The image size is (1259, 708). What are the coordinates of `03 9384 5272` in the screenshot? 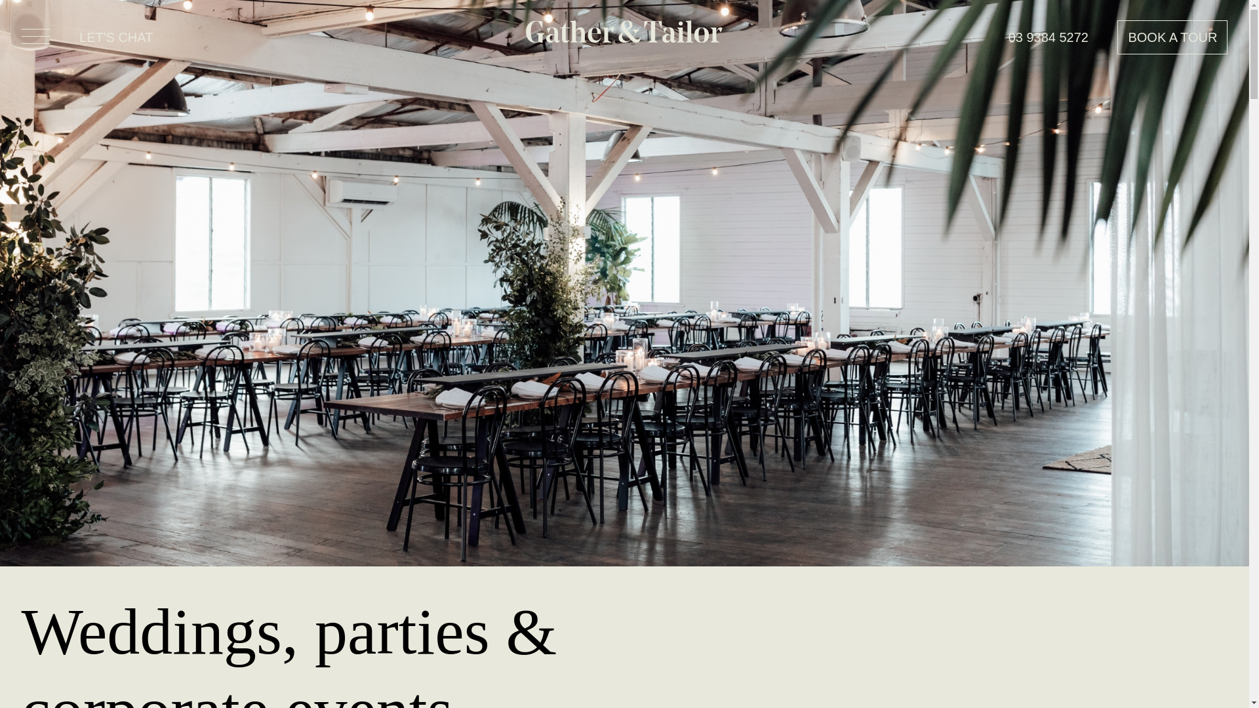 It's located at (1048, 37).